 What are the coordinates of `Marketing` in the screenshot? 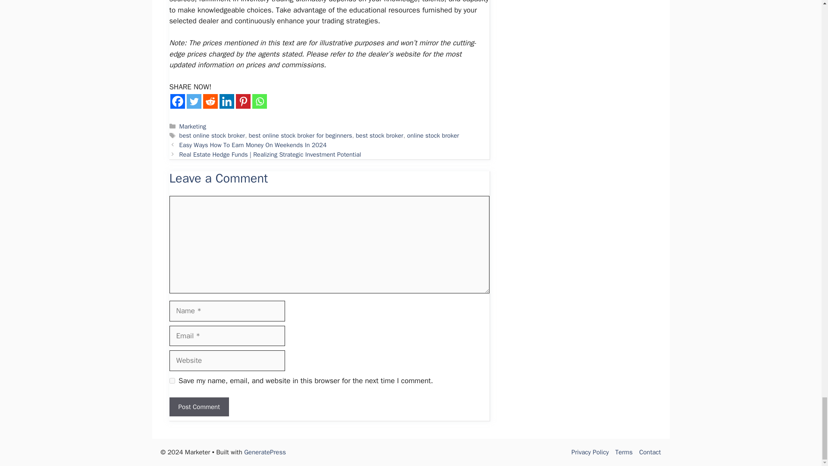 It's located at (193, 126).